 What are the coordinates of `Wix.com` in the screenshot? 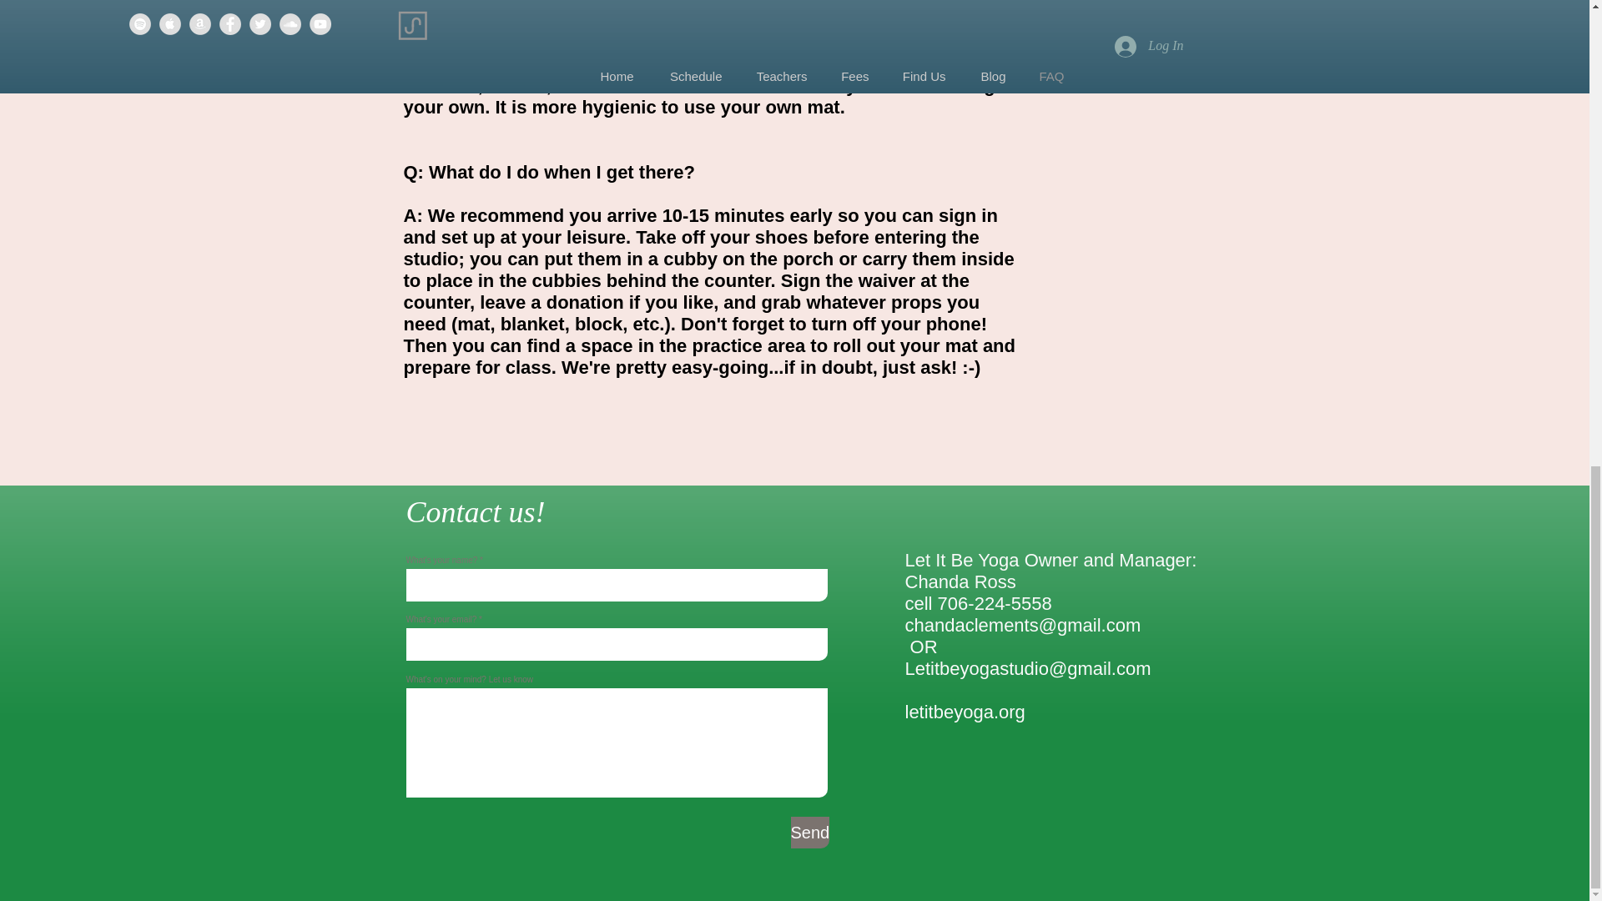 It's located at (672, 716).